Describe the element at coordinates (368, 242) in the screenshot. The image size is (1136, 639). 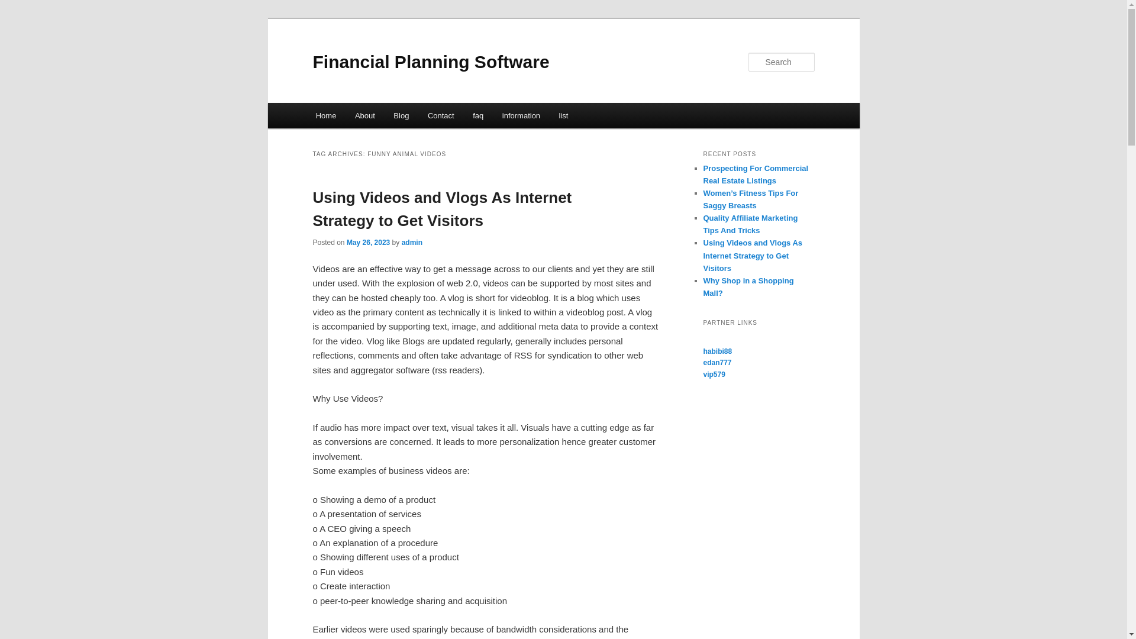
I see `May 26, 2023` at that location.